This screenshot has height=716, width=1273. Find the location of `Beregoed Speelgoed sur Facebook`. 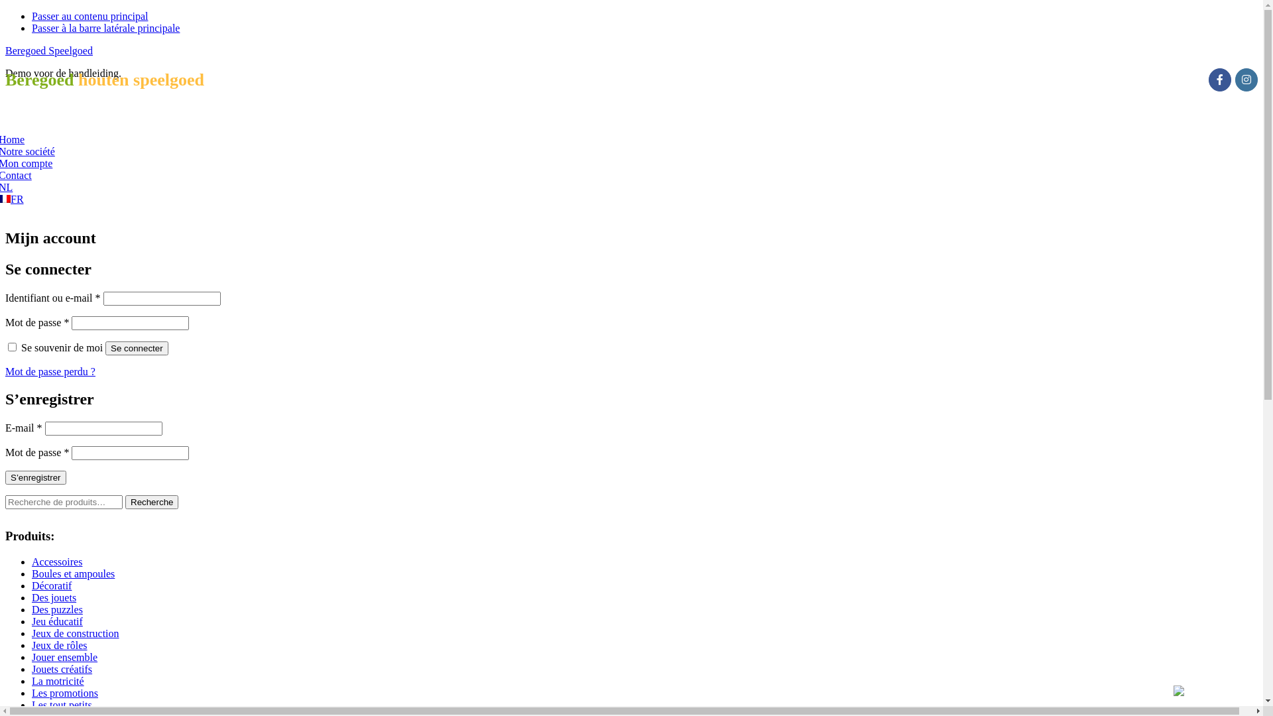

Beregoed Speelgoed sur Facebook is located at coordinates (1220, 80).